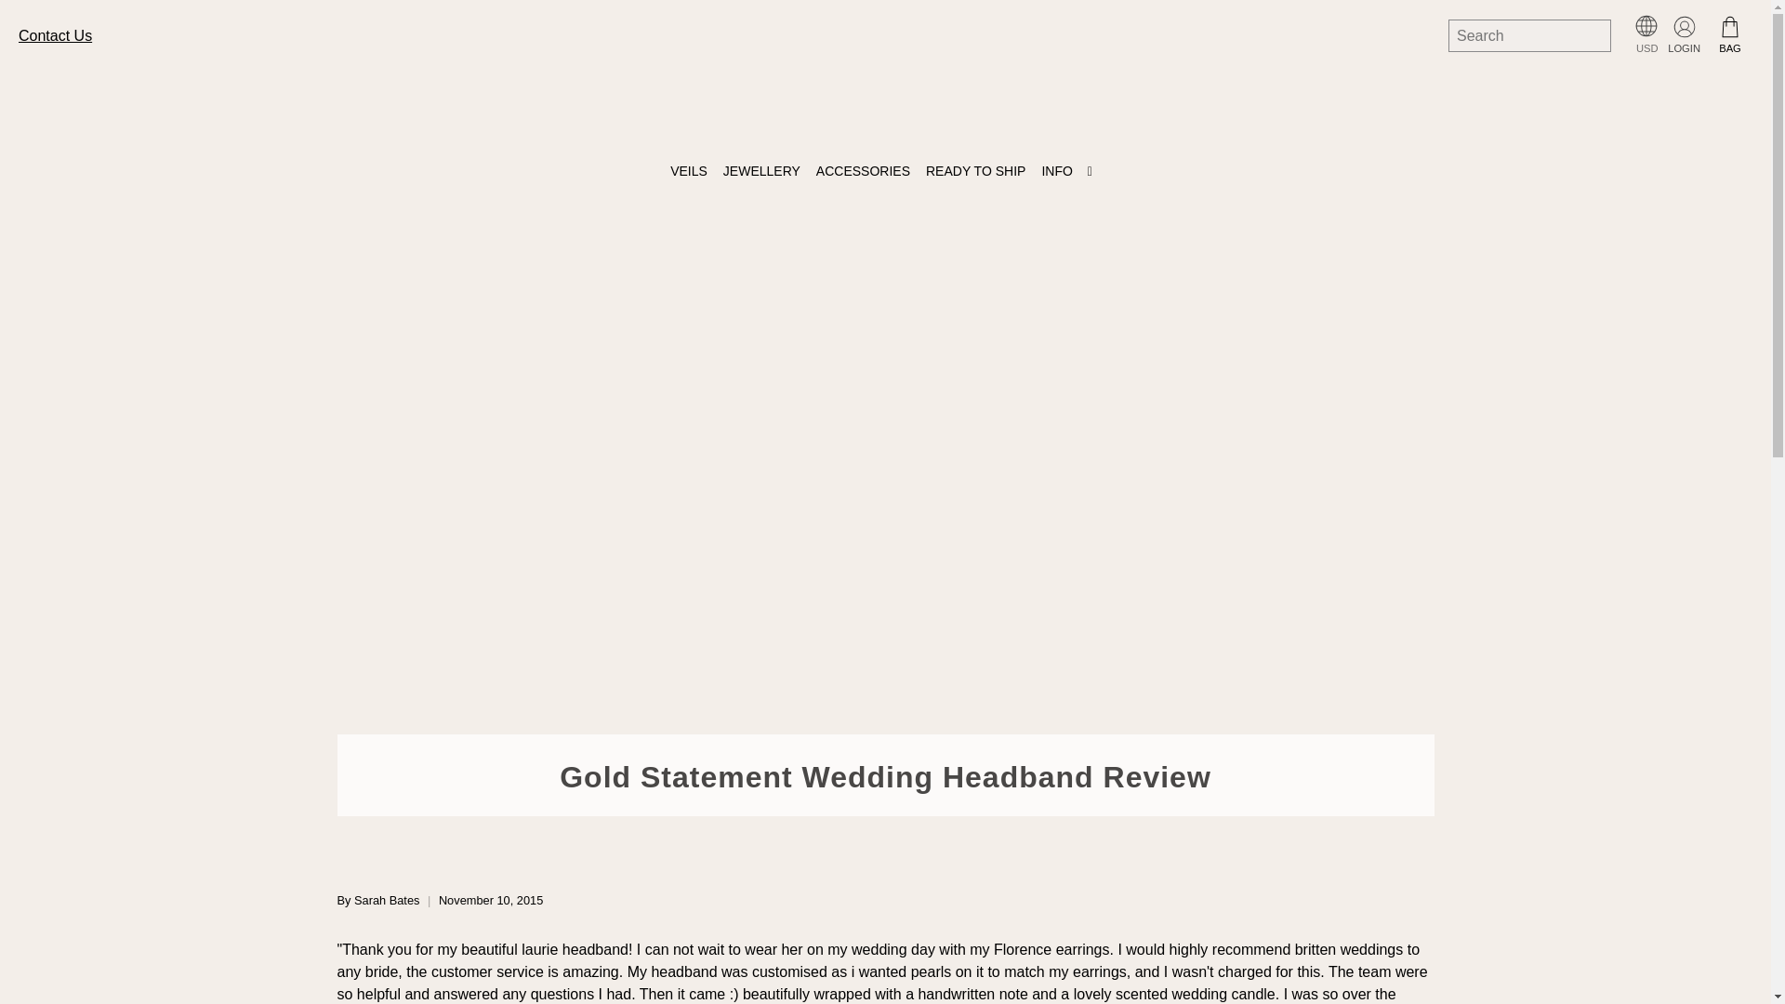 The width and height of the screenshot is (1785, 1004). What do you see at coordinates (55, 35) in the screenshot?
I see `Contact Us` at bounding box center [55, 35].